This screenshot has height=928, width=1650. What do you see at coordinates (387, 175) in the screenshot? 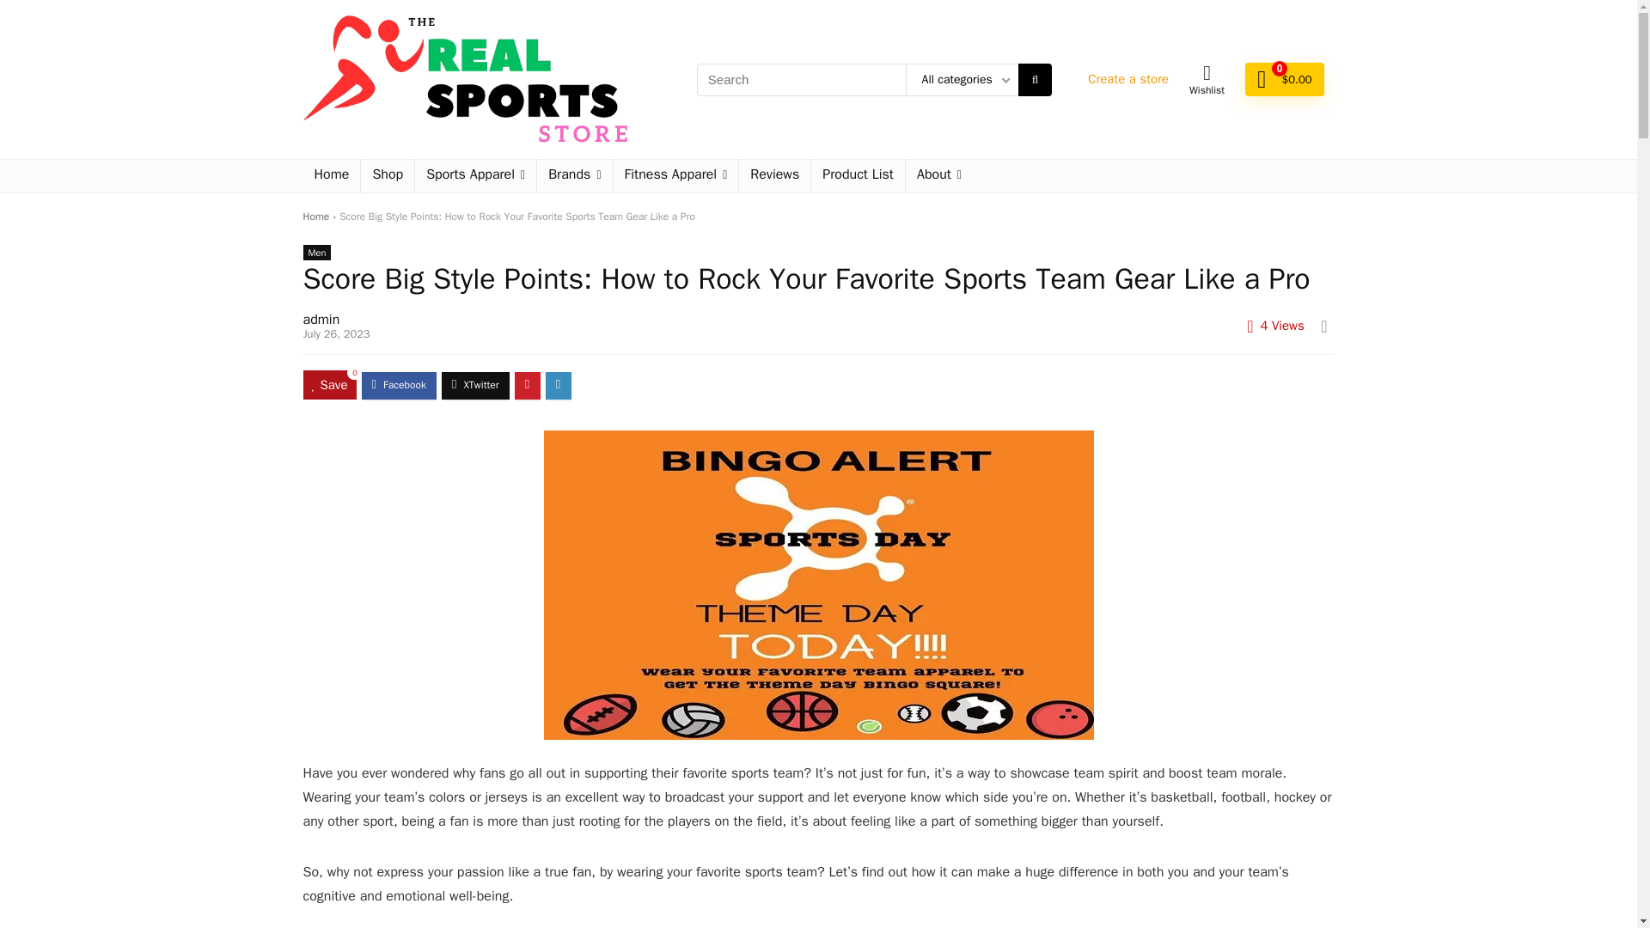
I see `Shop` at bounding box center [387, 175].